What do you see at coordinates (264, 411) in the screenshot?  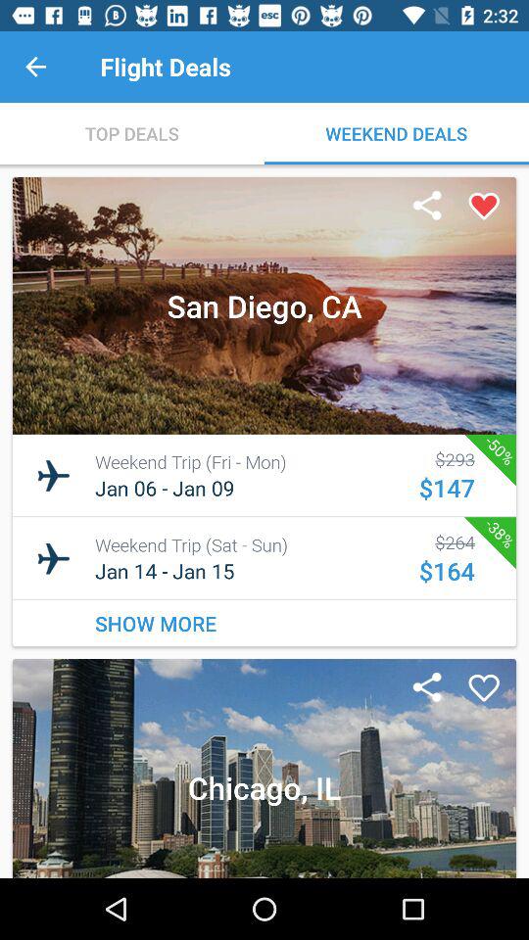 I see `select the content with san diego ca` at bounding box center [264, 411].